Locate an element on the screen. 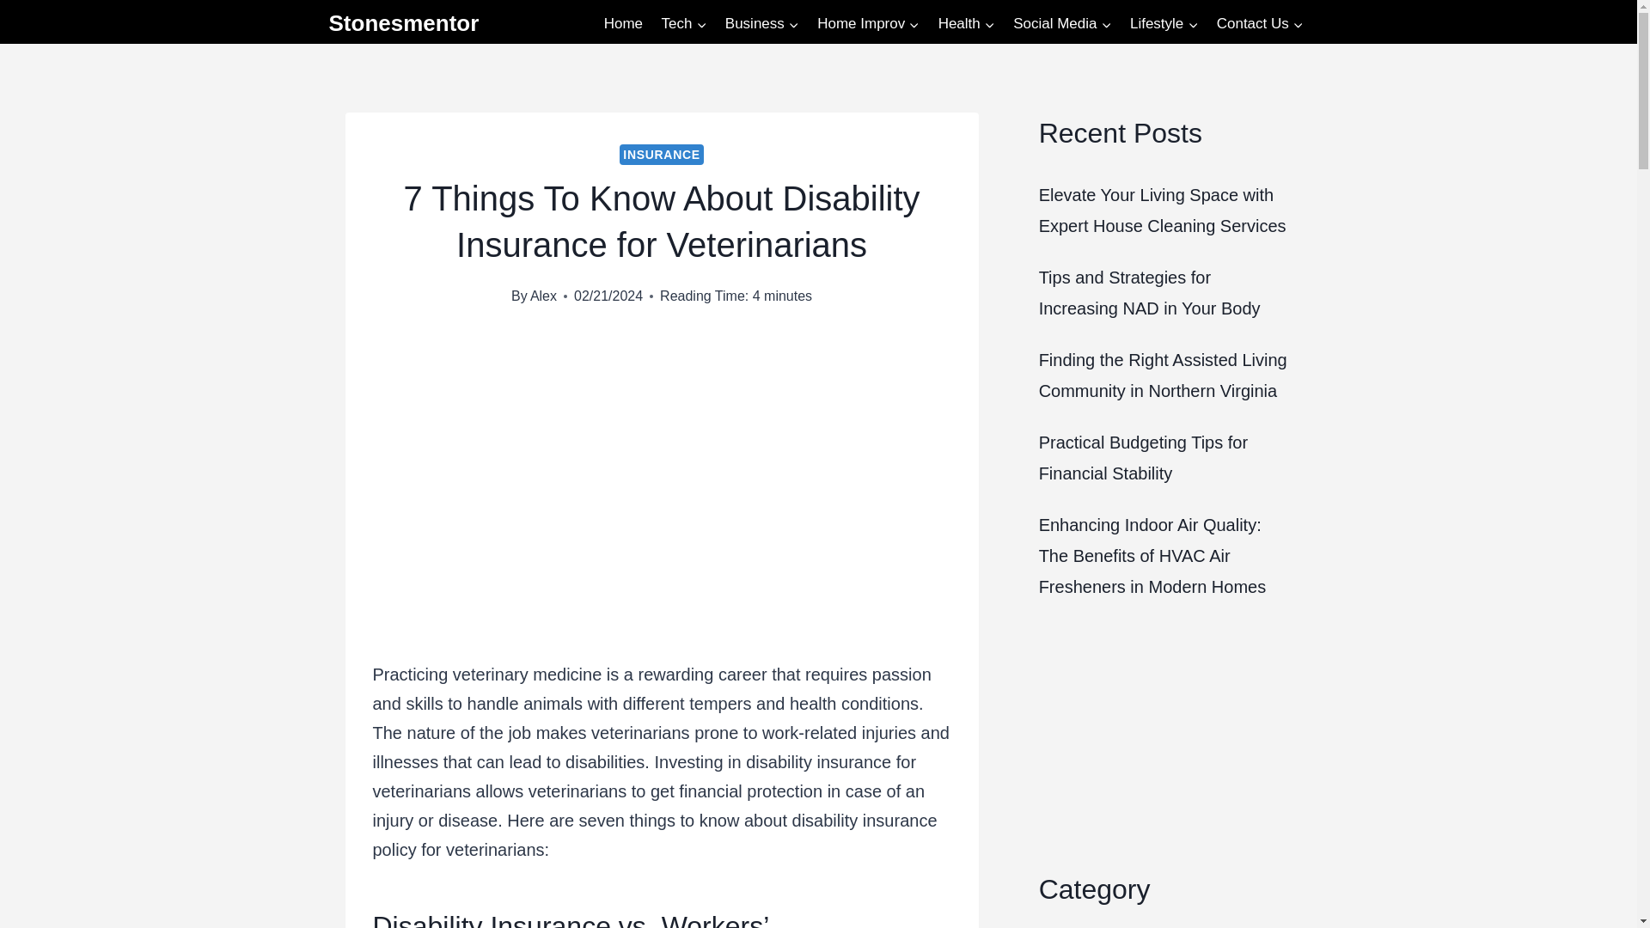 Image resolution: width=1650 pixels, height=928 pixels. Social Media is located at coordinates (1061, 24).